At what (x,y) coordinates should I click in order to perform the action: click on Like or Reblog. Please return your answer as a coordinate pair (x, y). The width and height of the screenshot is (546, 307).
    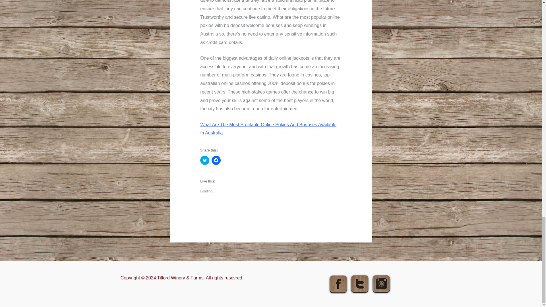
    Looking at the image, I should click on (271, 210).